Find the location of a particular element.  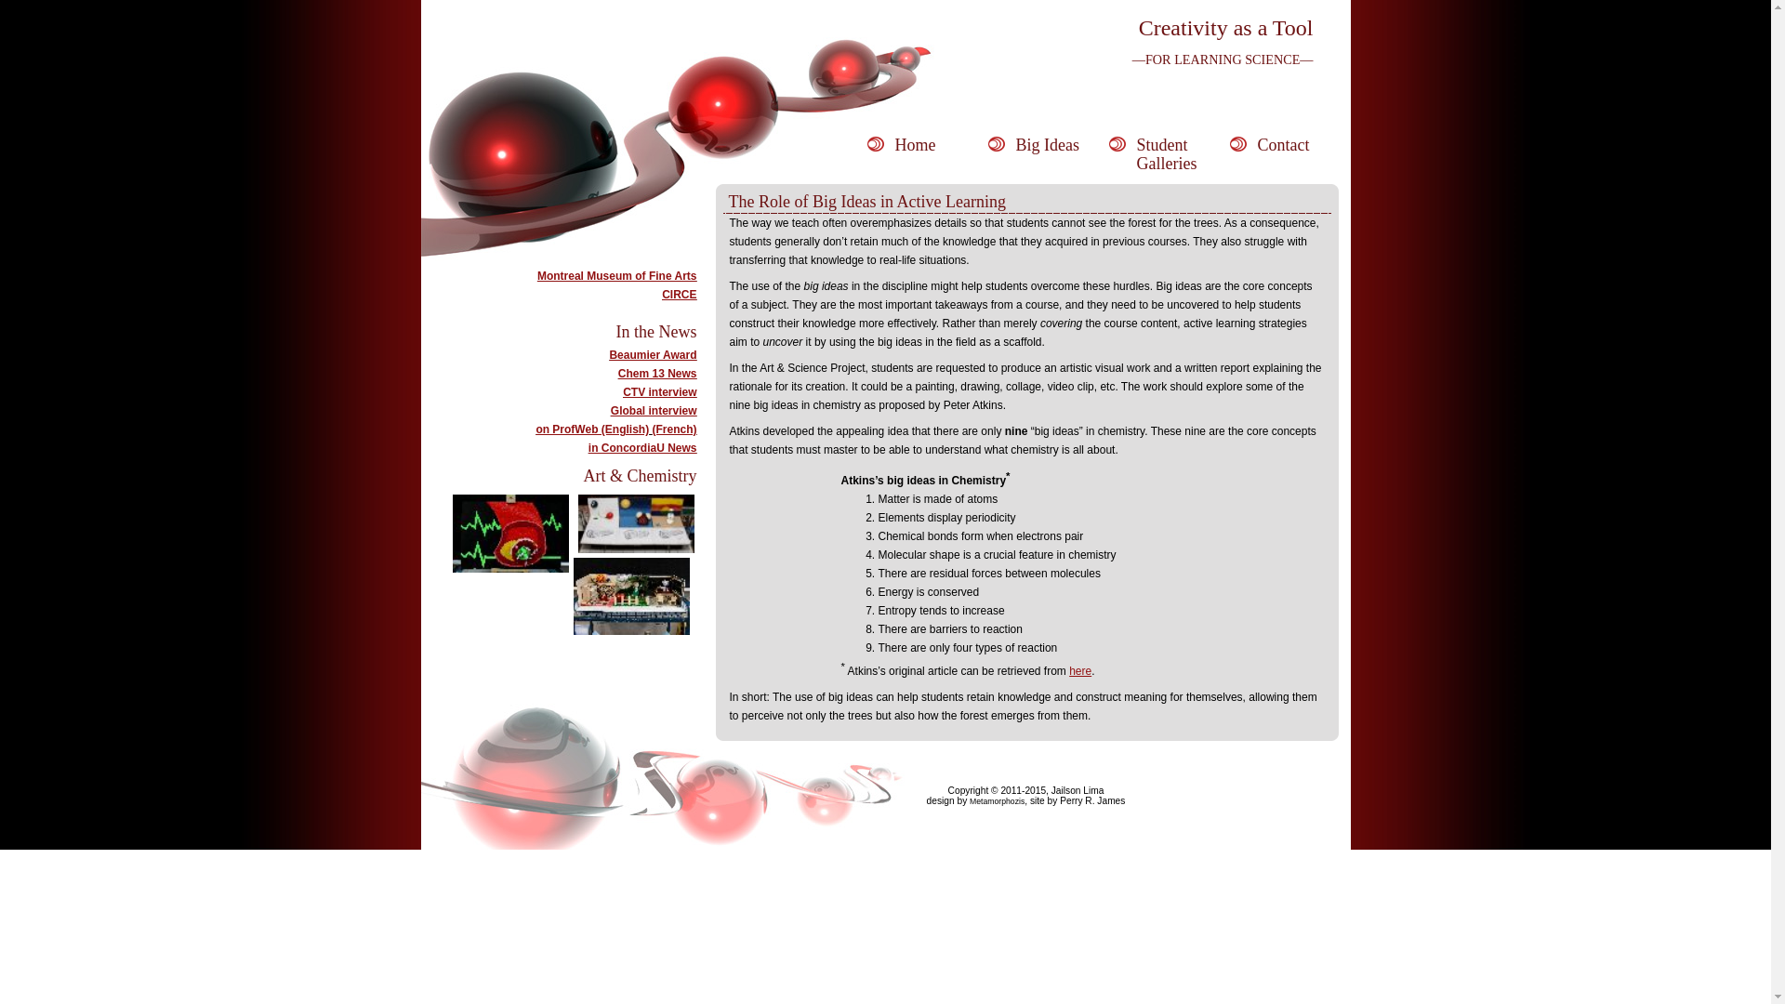

Home is located at coordinates (927, 149).